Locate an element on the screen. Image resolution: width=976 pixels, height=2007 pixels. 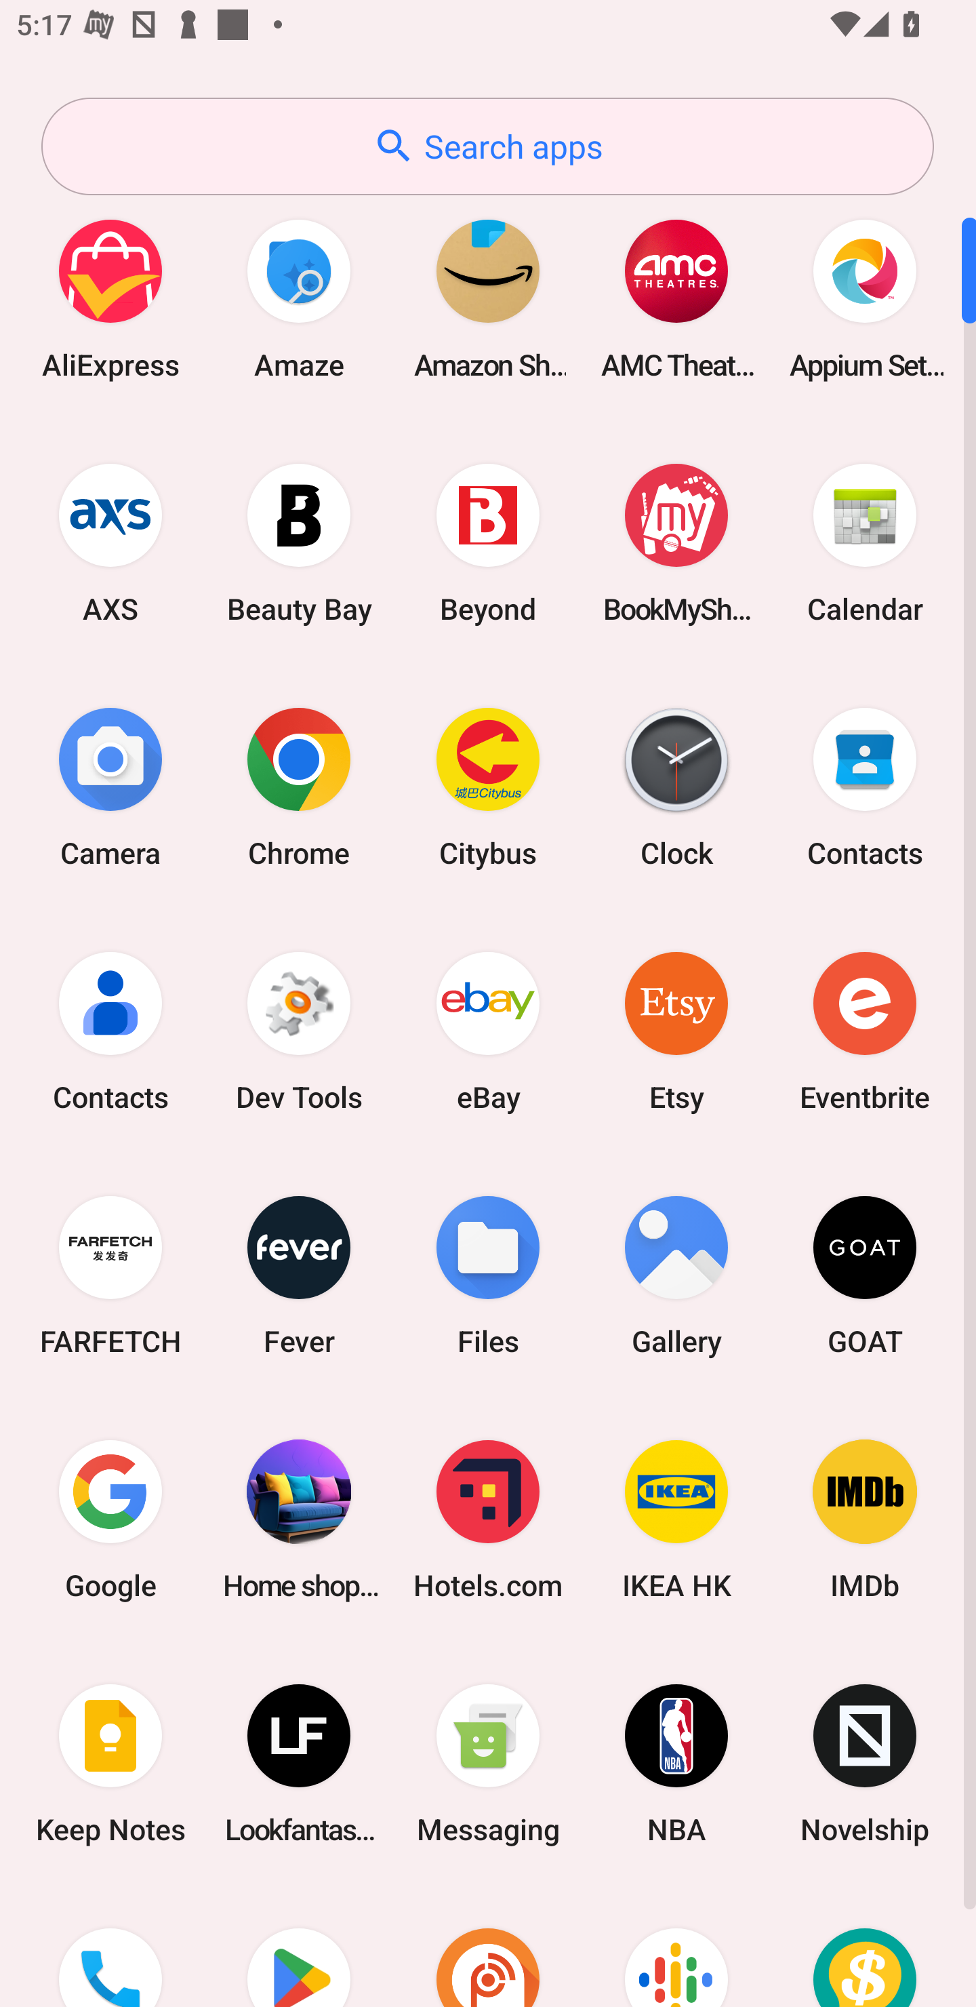
Files is located at coordinates (488, 1275).